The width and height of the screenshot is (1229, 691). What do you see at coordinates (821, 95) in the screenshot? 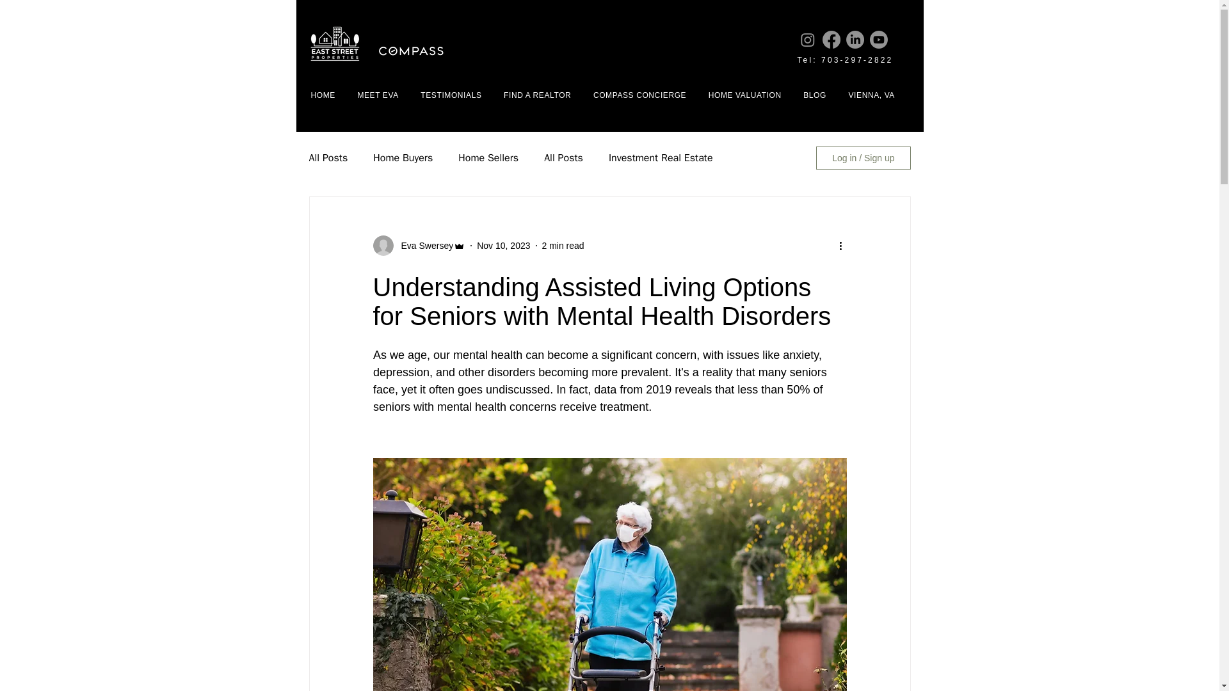
I see `BLOG` at bounding box center [821, 95].